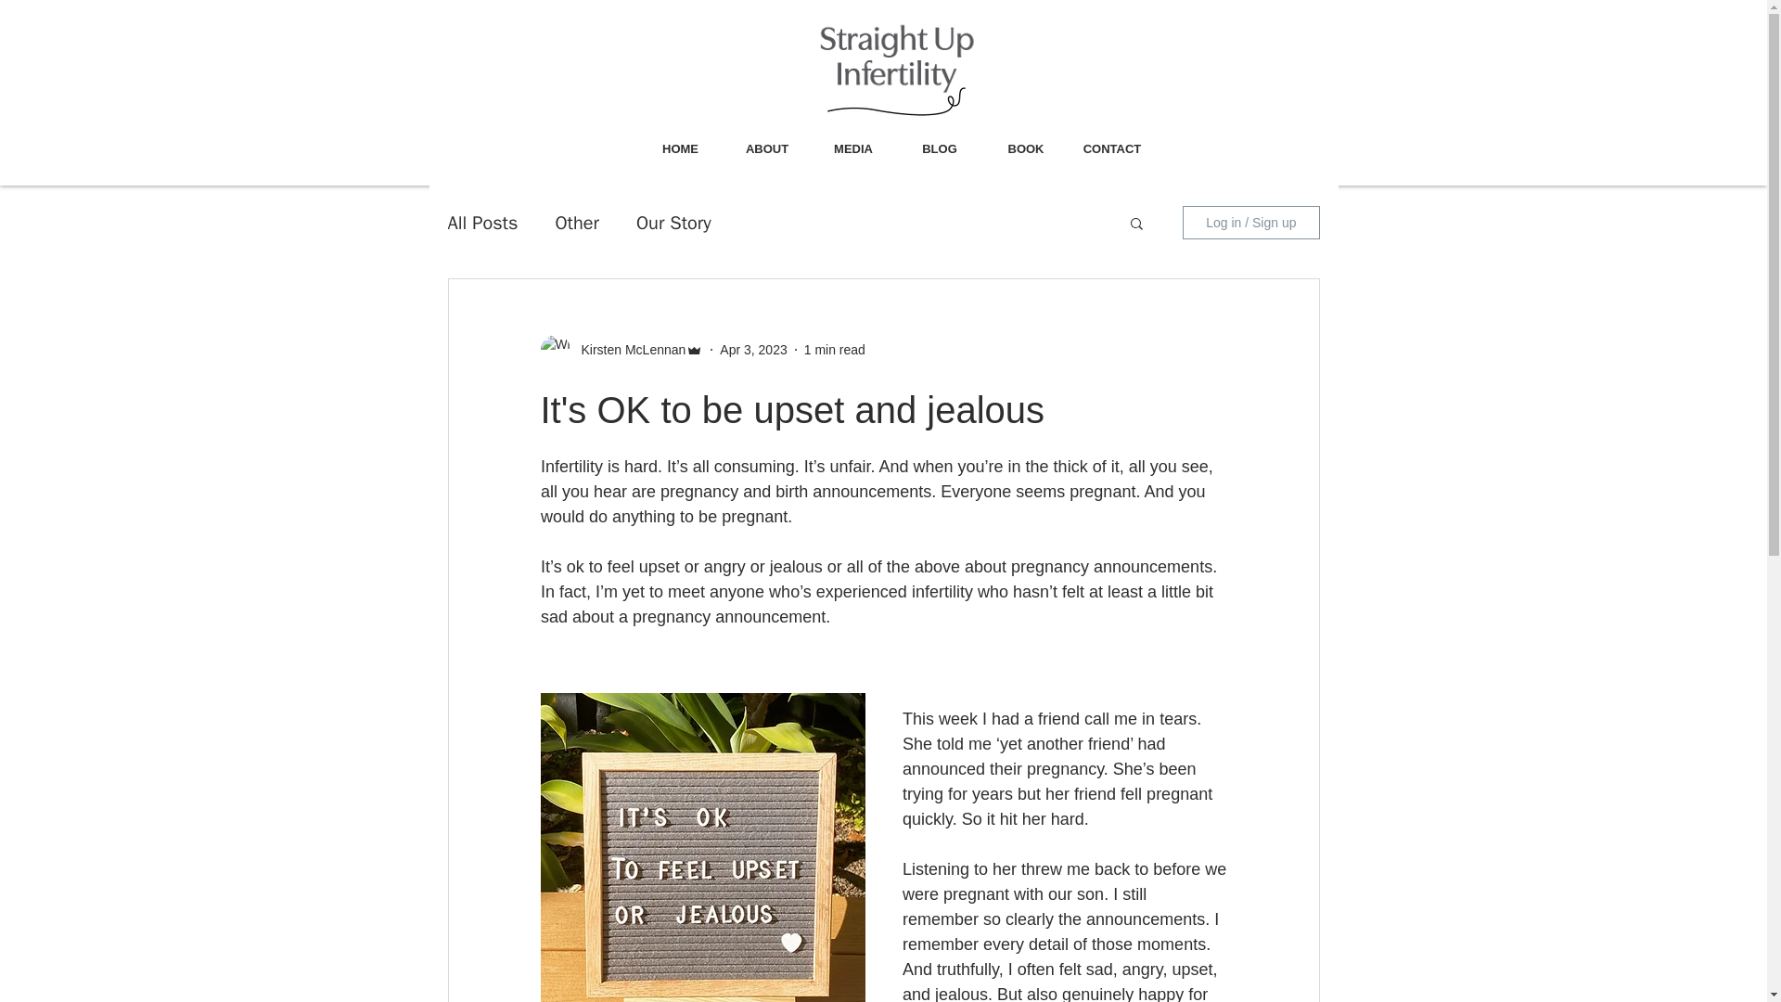  Describe the element at coordinates (766, 148) in the screenshot. I see `ABOUT` at that location.